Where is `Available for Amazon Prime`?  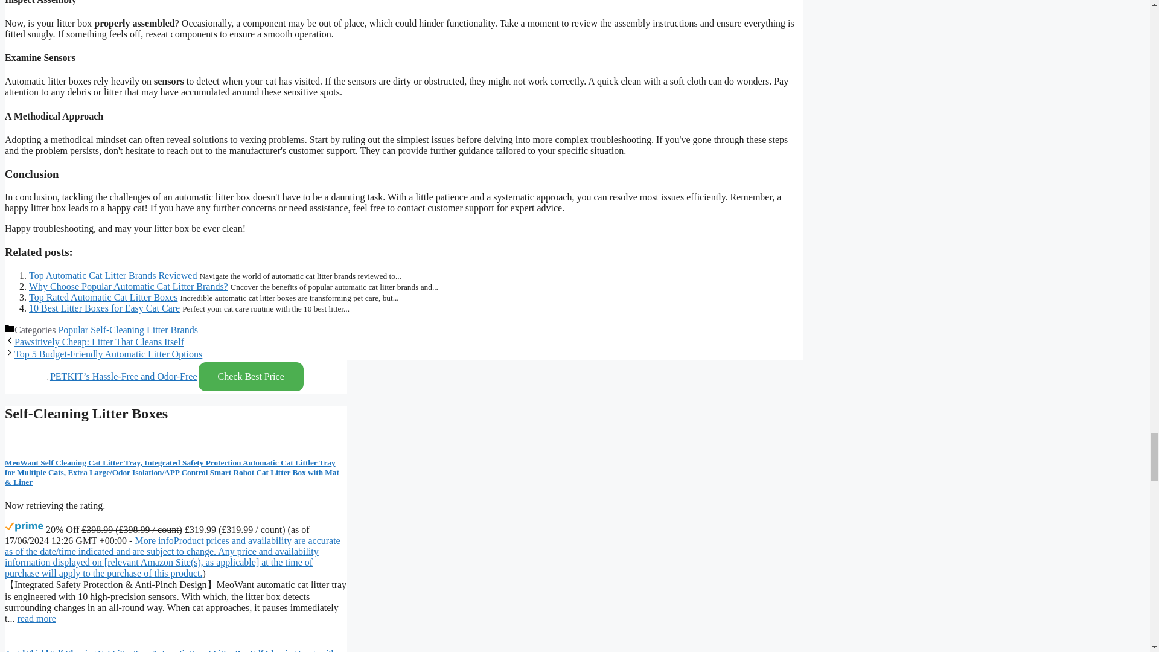 Available for Amazon Prime is located at coordinates (24, 526).